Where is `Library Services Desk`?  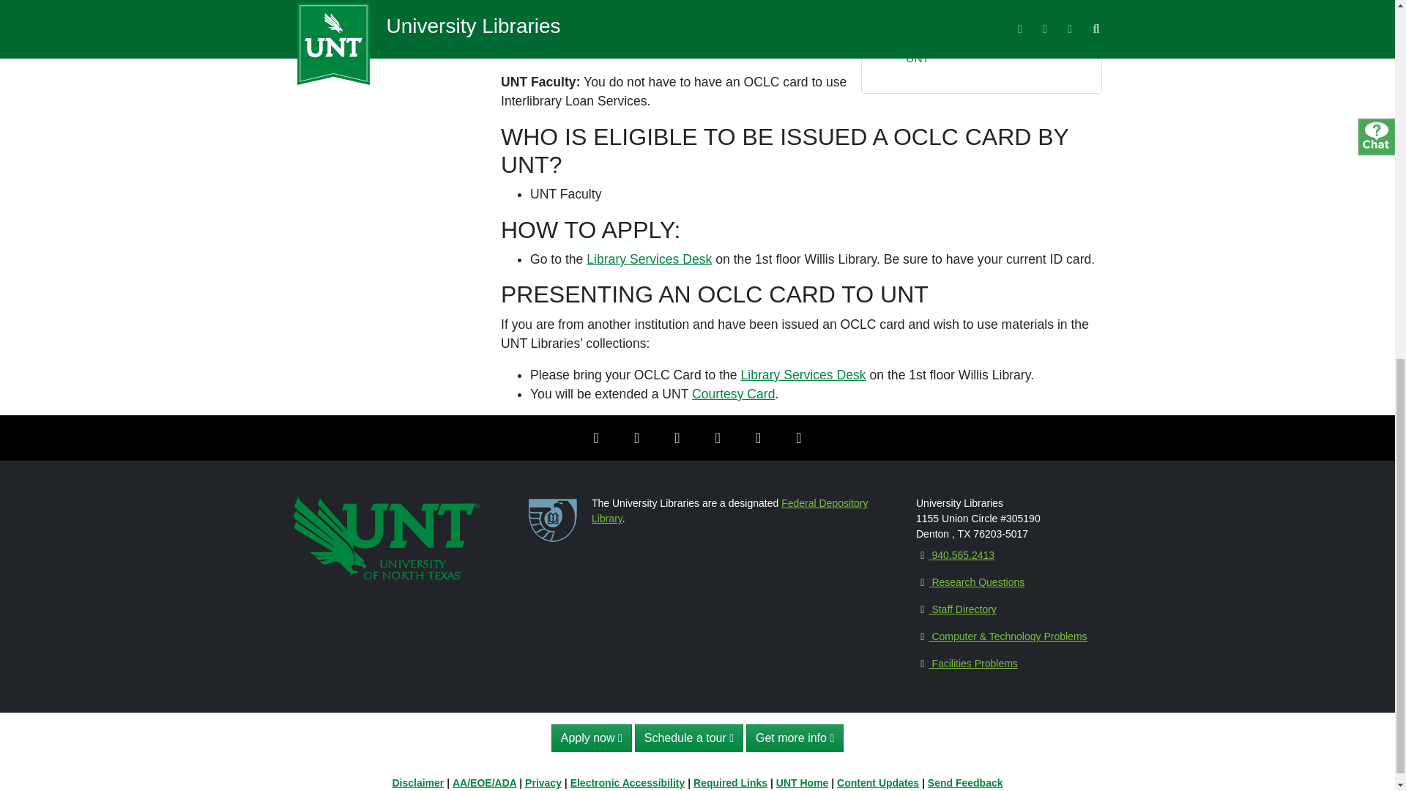 Library Services Desk is located at coordinates (649, 259).